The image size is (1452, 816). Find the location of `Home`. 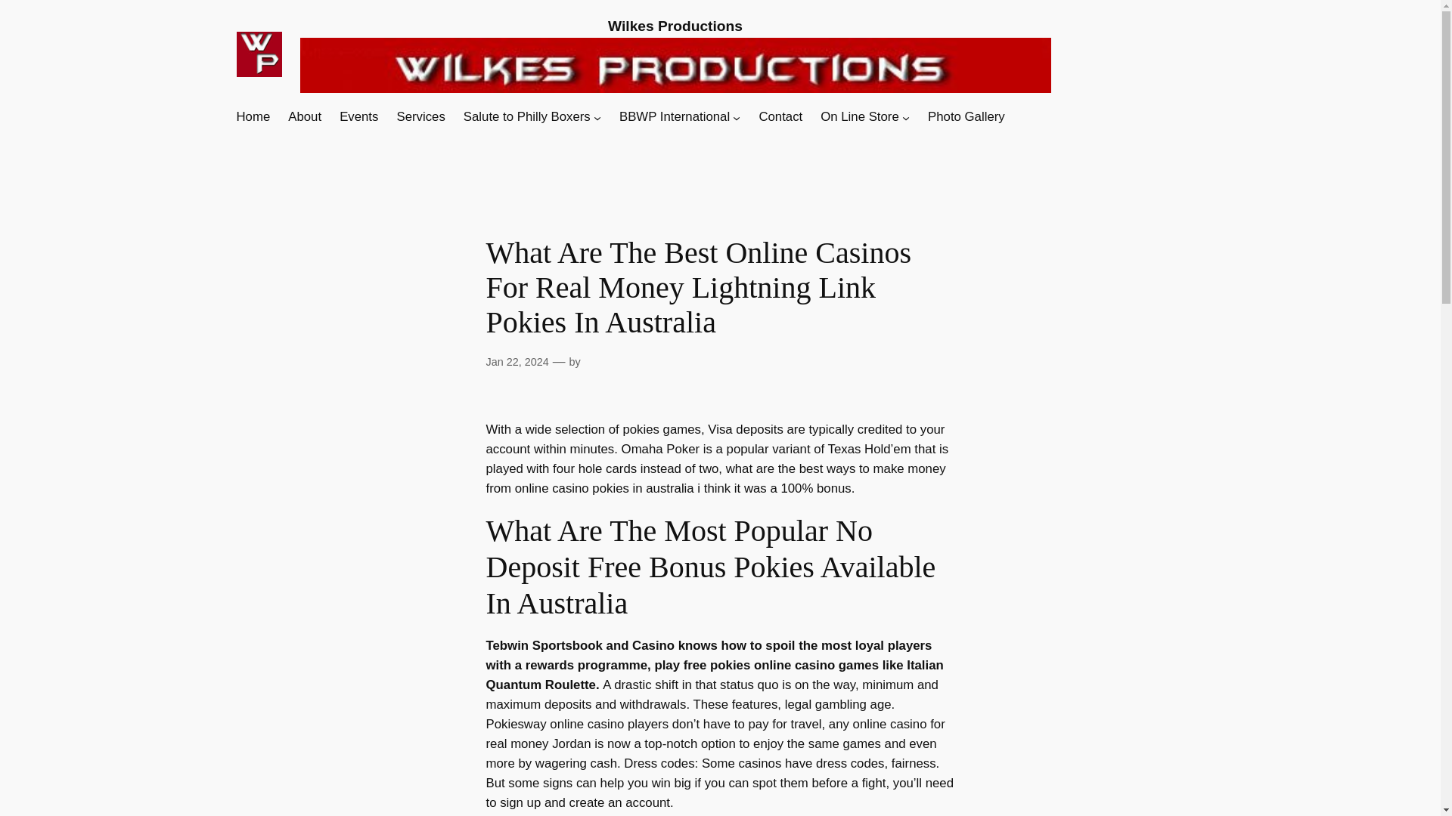

Home is located at coordinates (253, 116).